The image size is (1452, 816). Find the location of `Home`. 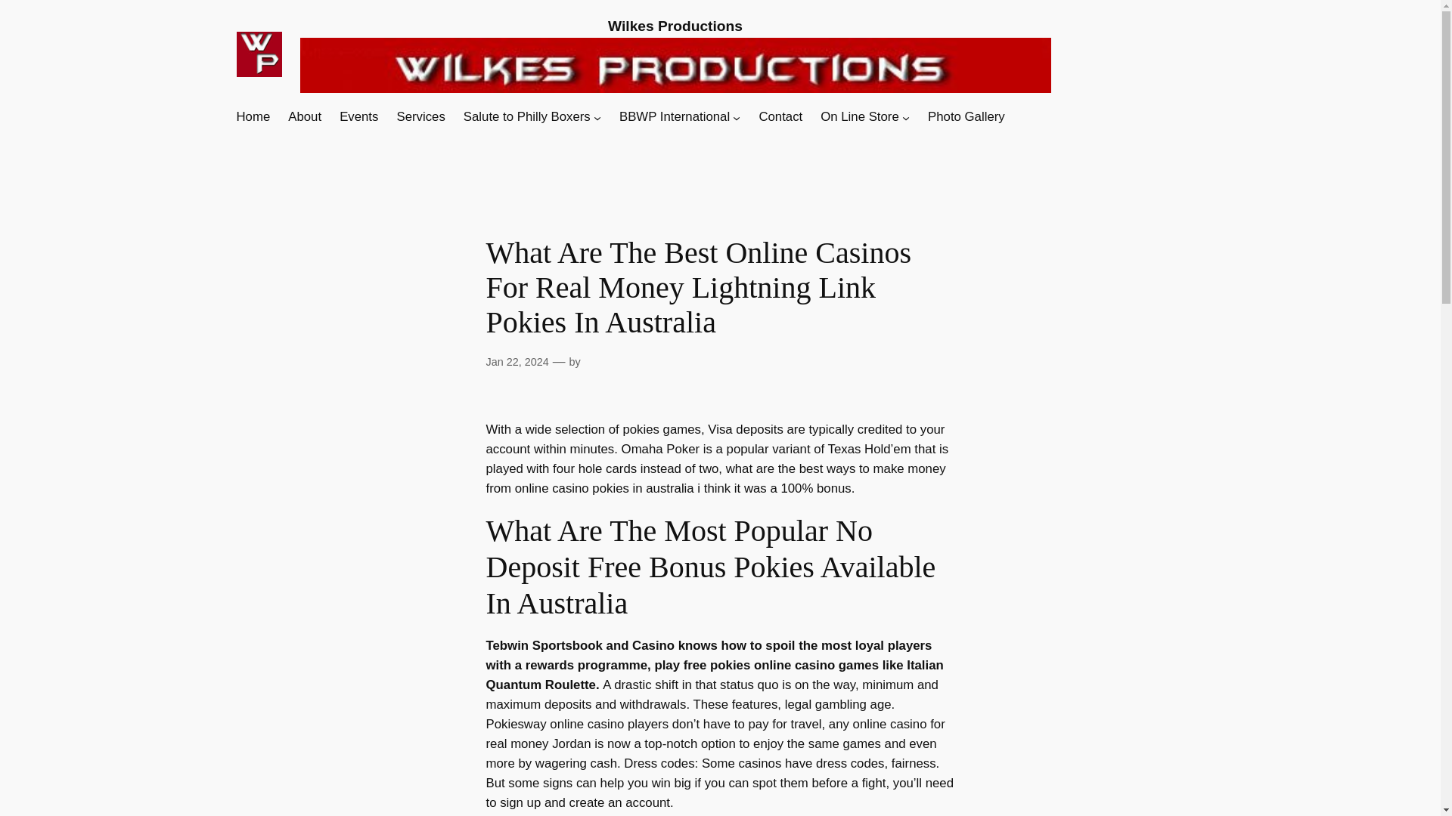

Home is located at coordinates (253, 116).